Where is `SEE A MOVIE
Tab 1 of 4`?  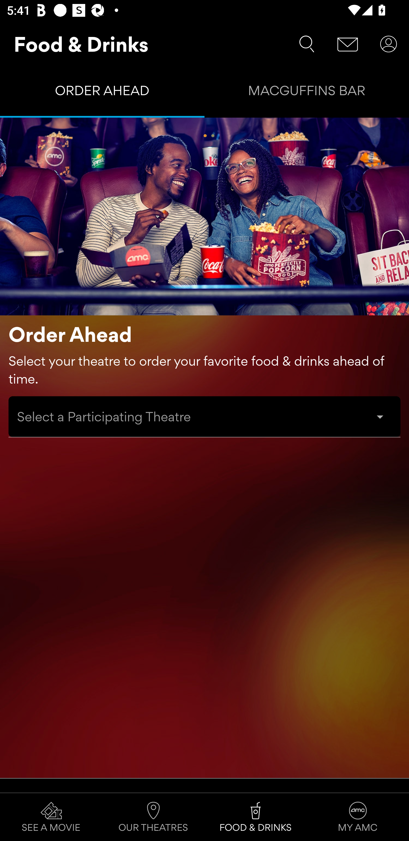 SEE A MOVIE
Tab 1 of 4 is located at coordinates (51, 817).